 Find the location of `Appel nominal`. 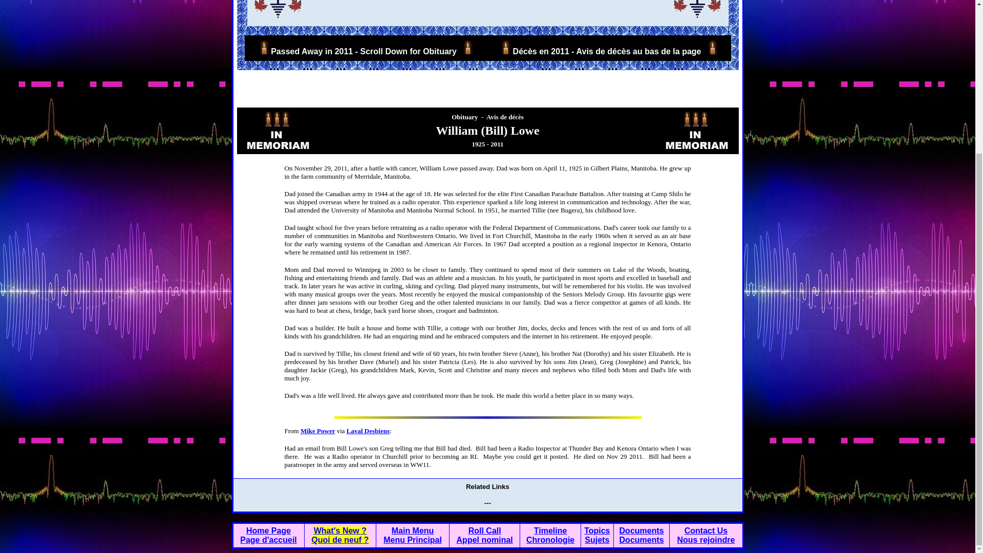

Appel nominal is located at coordinates (485, 540).